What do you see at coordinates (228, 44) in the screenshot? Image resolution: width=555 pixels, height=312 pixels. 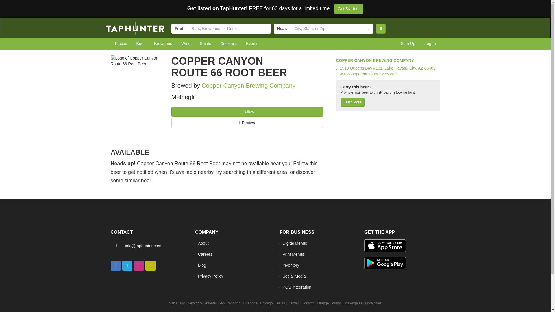 I see `Cocktails` at bounding box center [228, 44].